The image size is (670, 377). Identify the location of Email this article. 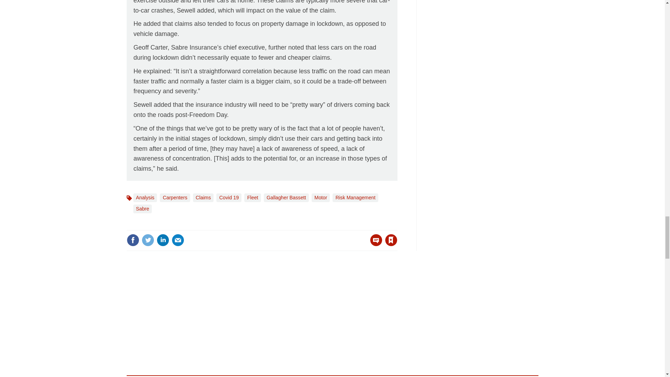
(178, 240).